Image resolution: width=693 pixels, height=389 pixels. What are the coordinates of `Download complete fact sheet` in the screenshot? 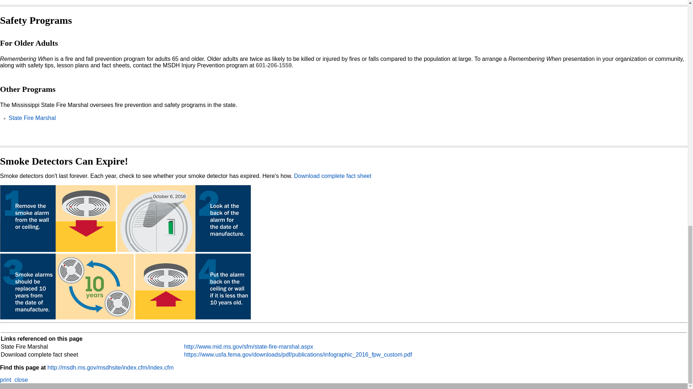 It's located at (333, 176).